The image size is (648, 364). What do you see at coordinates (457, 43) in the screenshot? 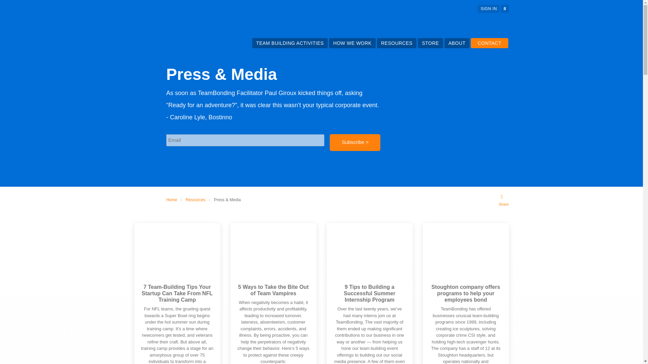
I see `ABOUT` at bounding box center [457, 43].